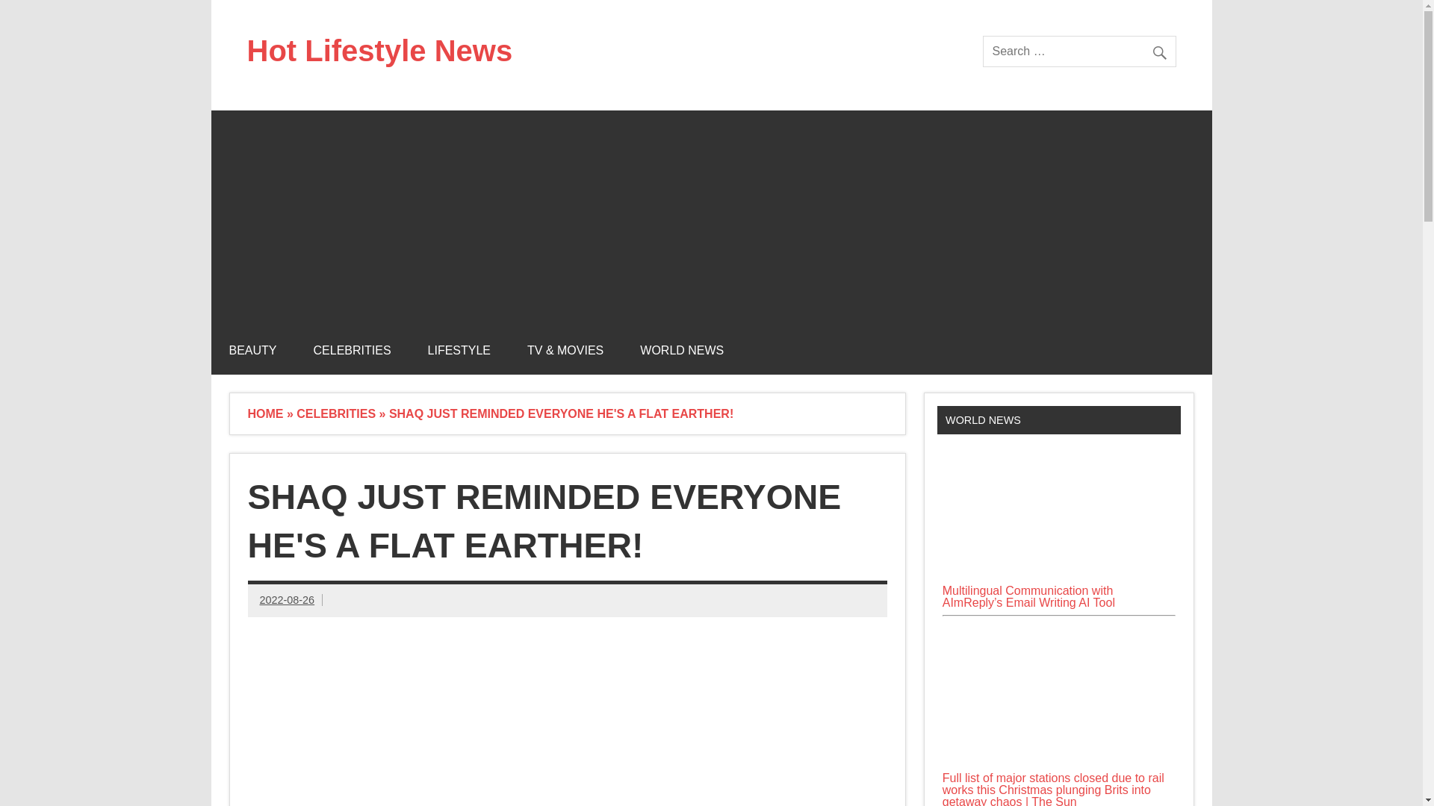 The image size is (1434, 806). What do you see at coordinates (266, 413) in the screenshot?
I see `HOME` at bounding box center [266, 413].